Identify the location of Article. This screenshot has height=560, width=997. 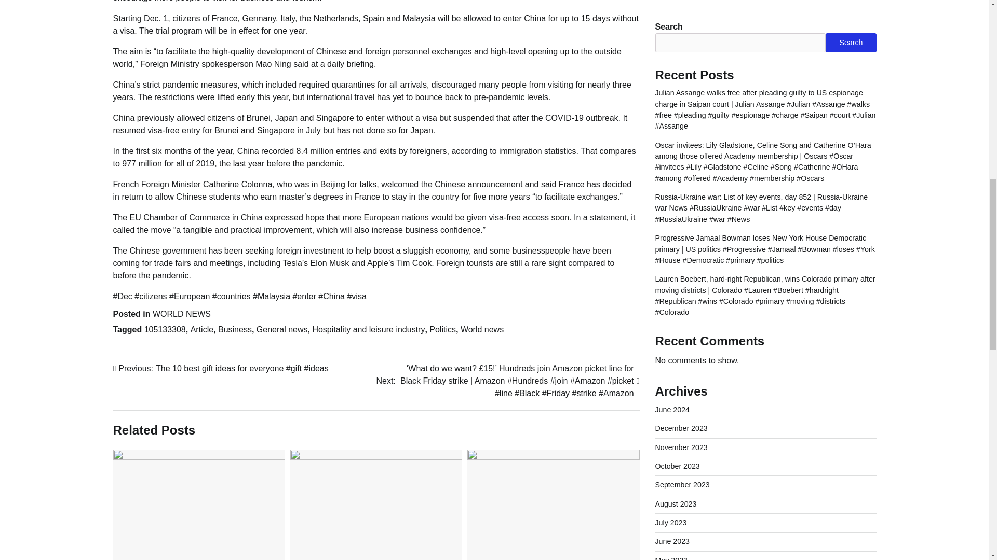
(201, 329).